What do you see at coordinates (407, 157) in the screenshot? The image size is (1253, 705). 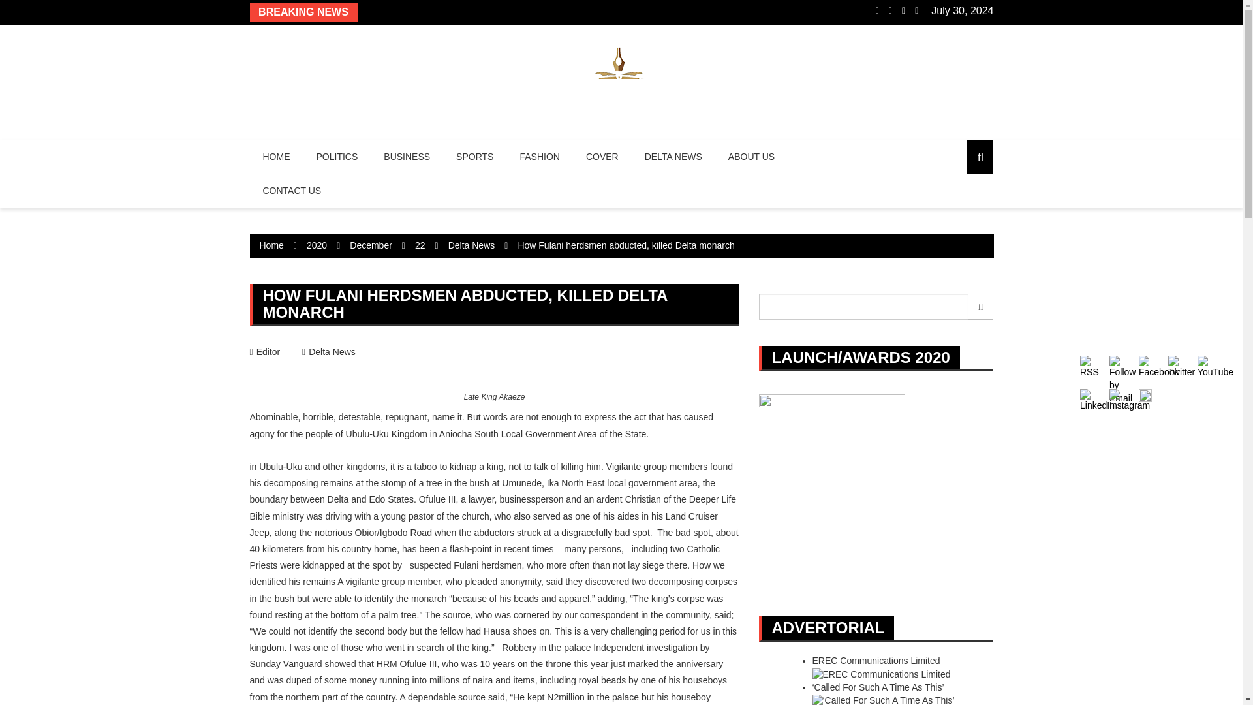 I see `BUSINESS` at bounding box center [407, 157].